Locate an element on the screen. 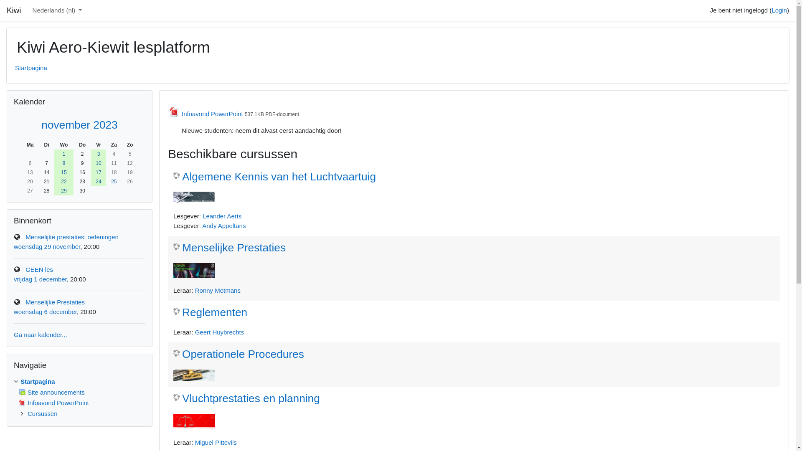 The image size is (802, 451). Operationele Procedures is located at coordinates (239, 355).